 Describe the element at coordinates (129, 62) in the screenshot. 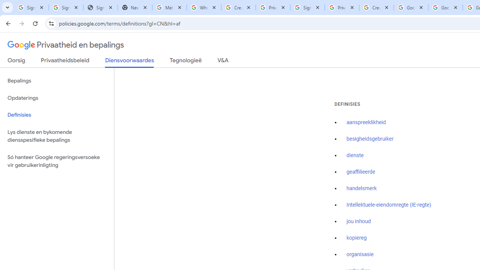

I see `Diensvoorwaardes` at that location.